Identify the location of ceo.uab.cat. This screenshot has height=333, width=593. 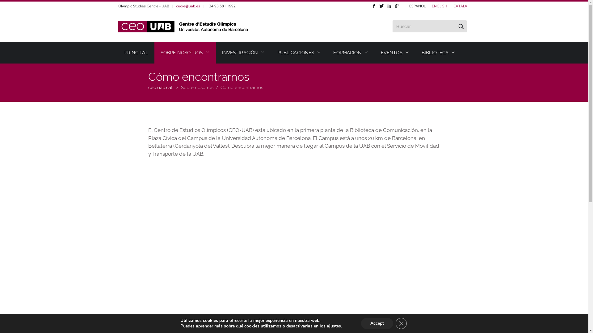
(183, 27).